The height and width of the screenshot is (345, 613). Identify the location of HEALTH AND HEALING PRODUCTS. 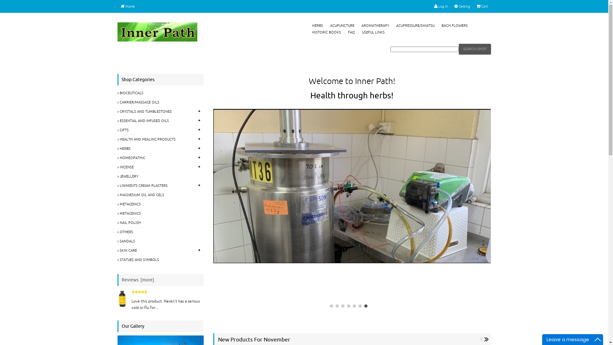
(161, 139).